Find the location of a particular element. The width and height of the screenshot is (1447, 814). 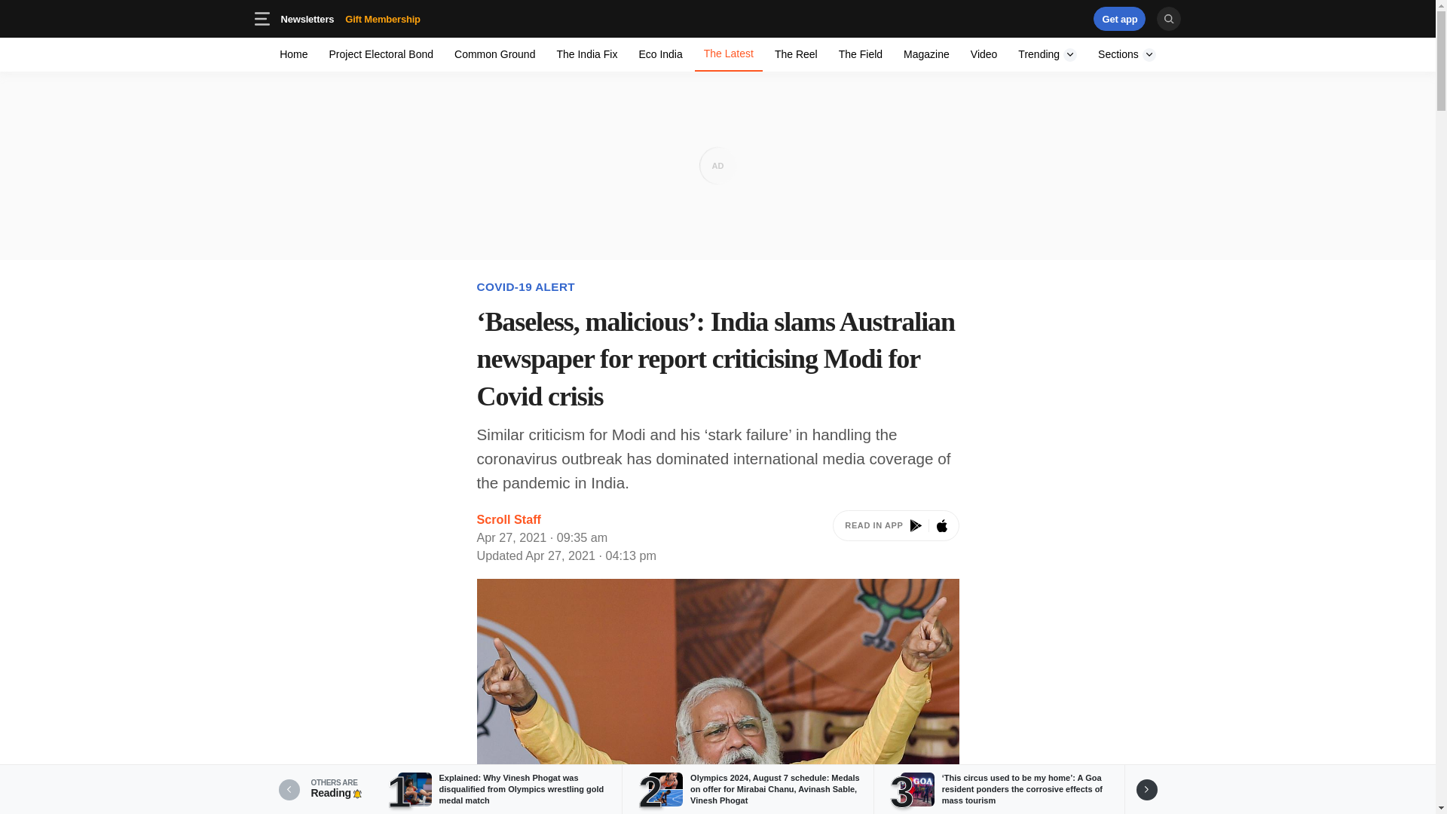

Get app is located at coordinates (717, 18).